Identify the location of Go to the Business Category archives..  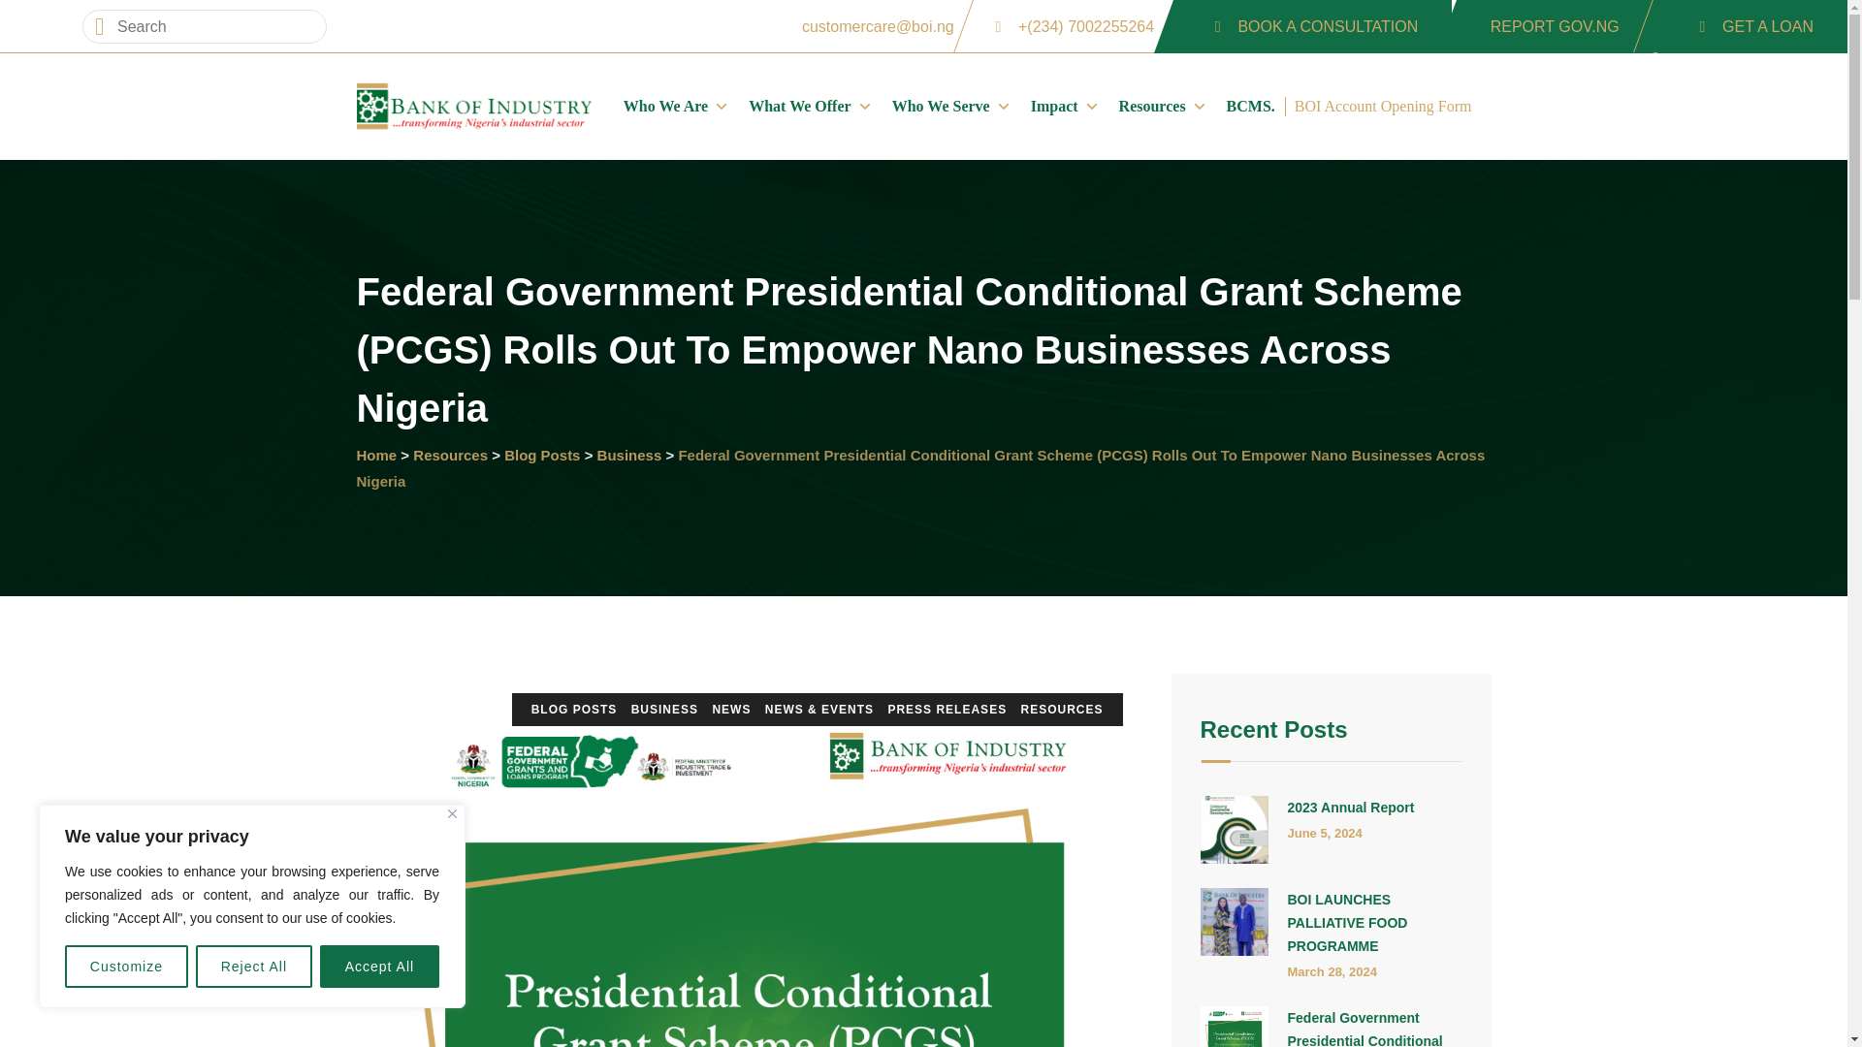
(630, 454).